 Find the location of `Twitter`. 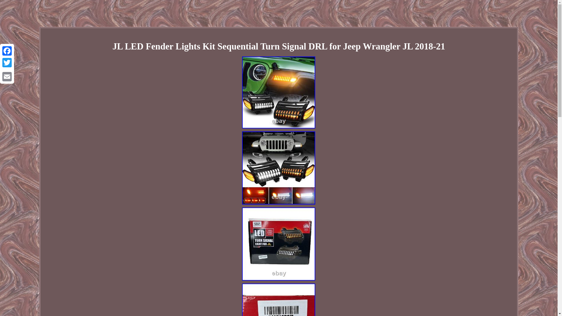

Twitter is located at coordinates (7, 63).